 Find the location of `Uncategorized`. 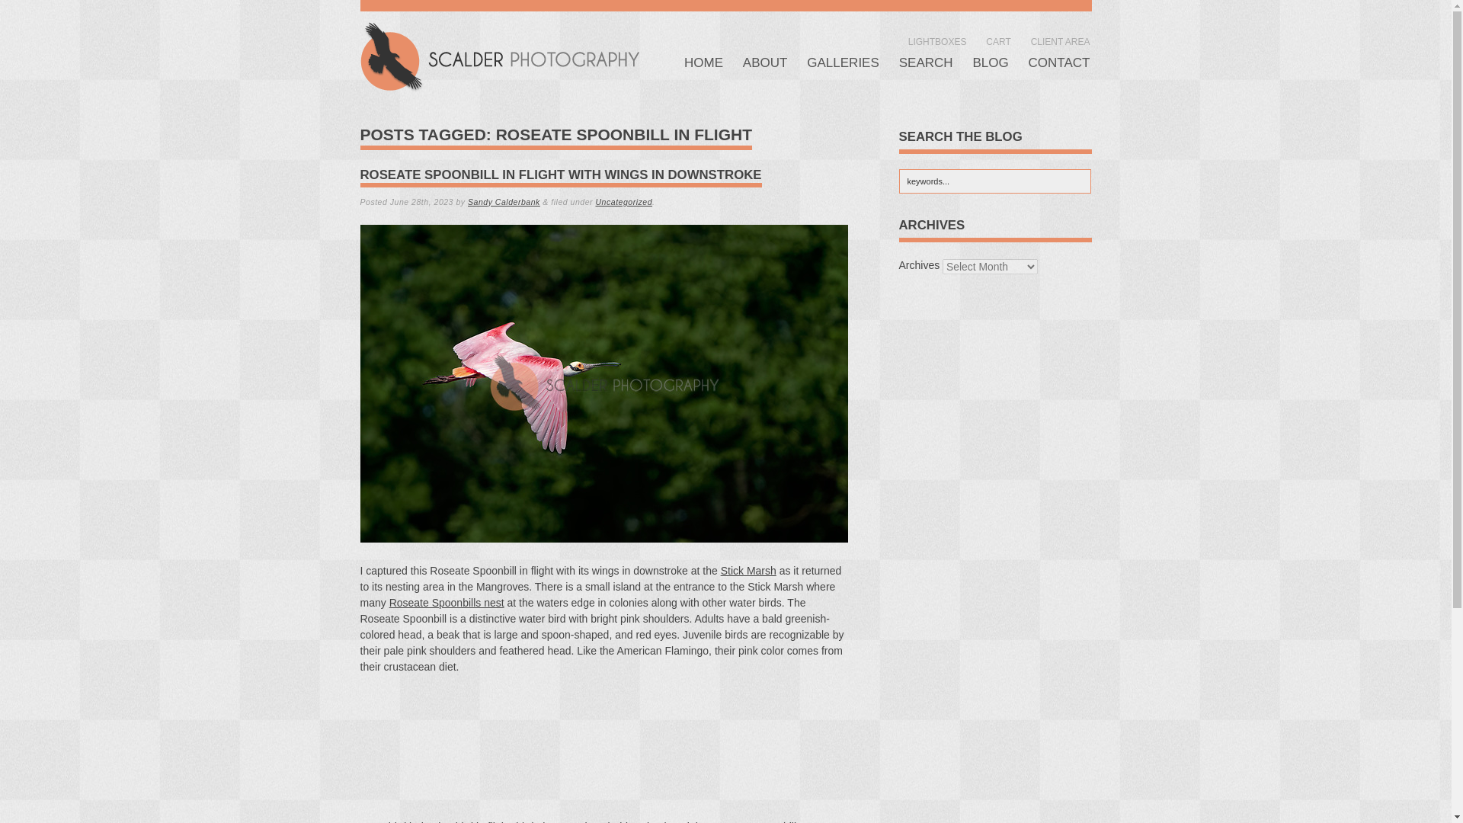

Uncategorized is located at coordinates (623, 202).